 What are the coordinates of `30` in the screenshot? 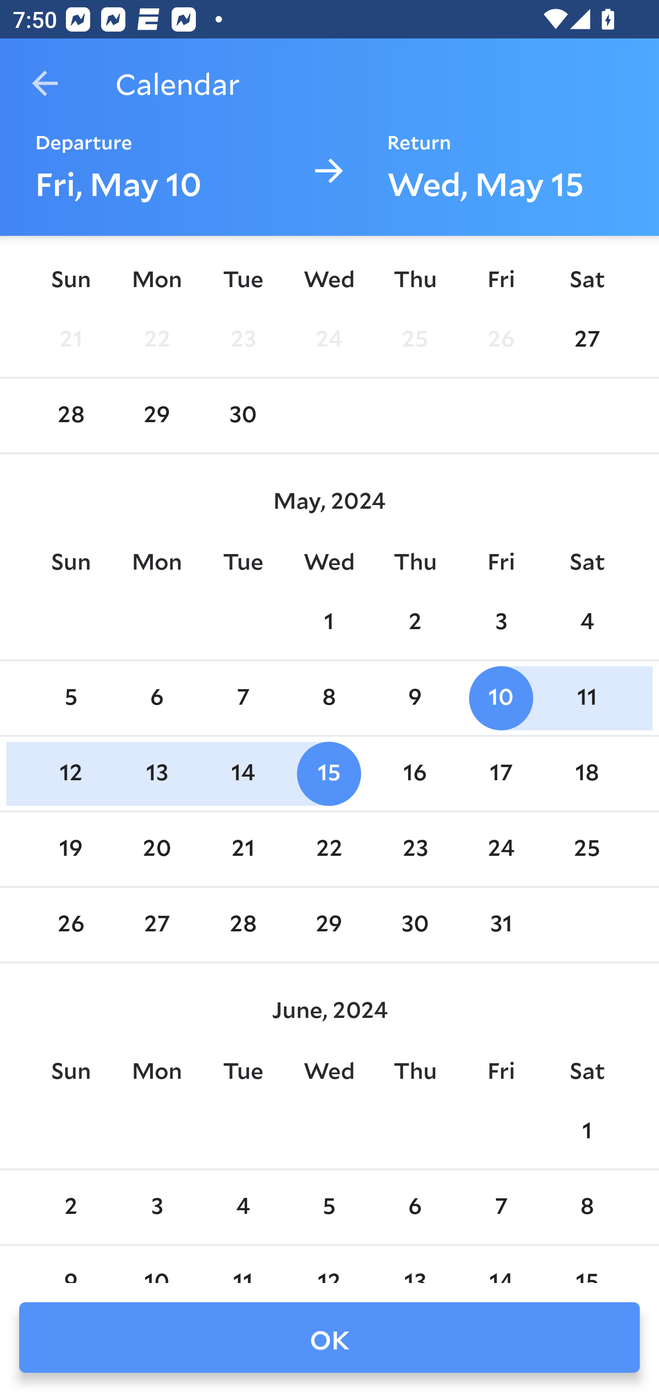 It's located at (415, 925).